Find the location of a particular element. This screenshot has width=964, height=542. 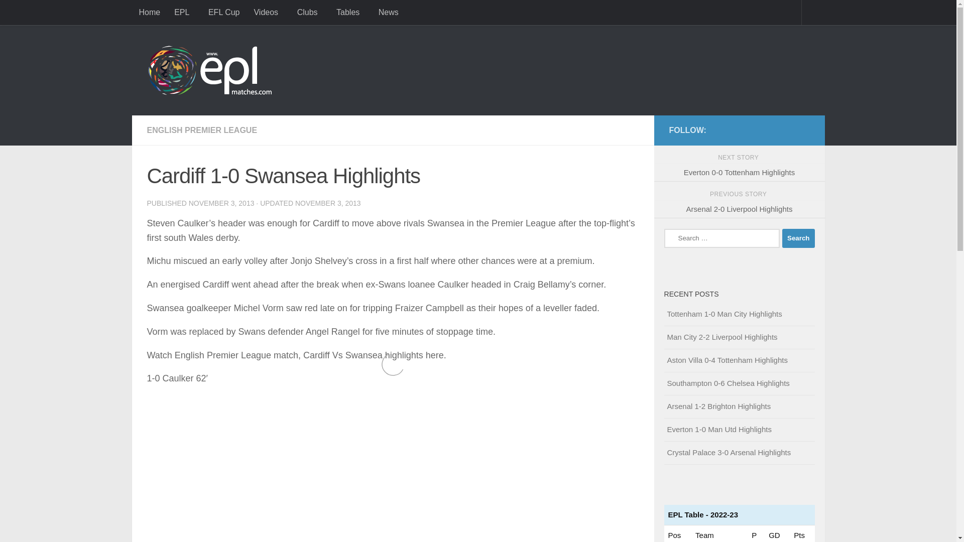

Videos is located at coordinates (268, 12).